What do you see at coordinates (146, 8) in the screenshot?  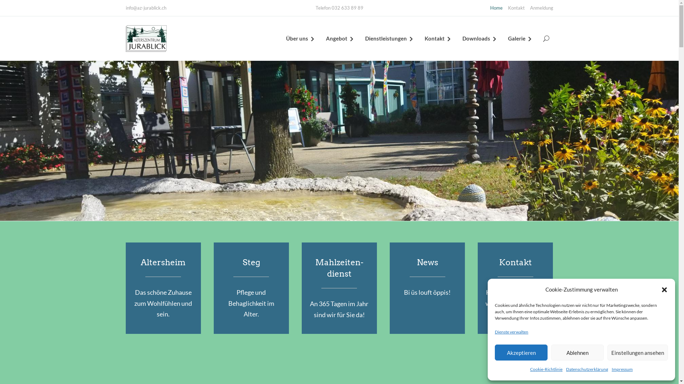 I see `info@az-jurablick.ch` at bounding box center [146, 8].